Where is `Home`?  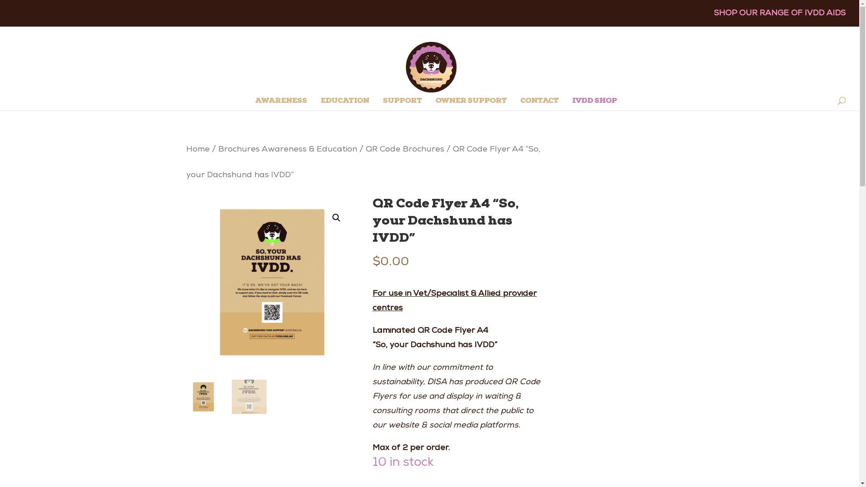 Home is located at coordinates (198, 150).